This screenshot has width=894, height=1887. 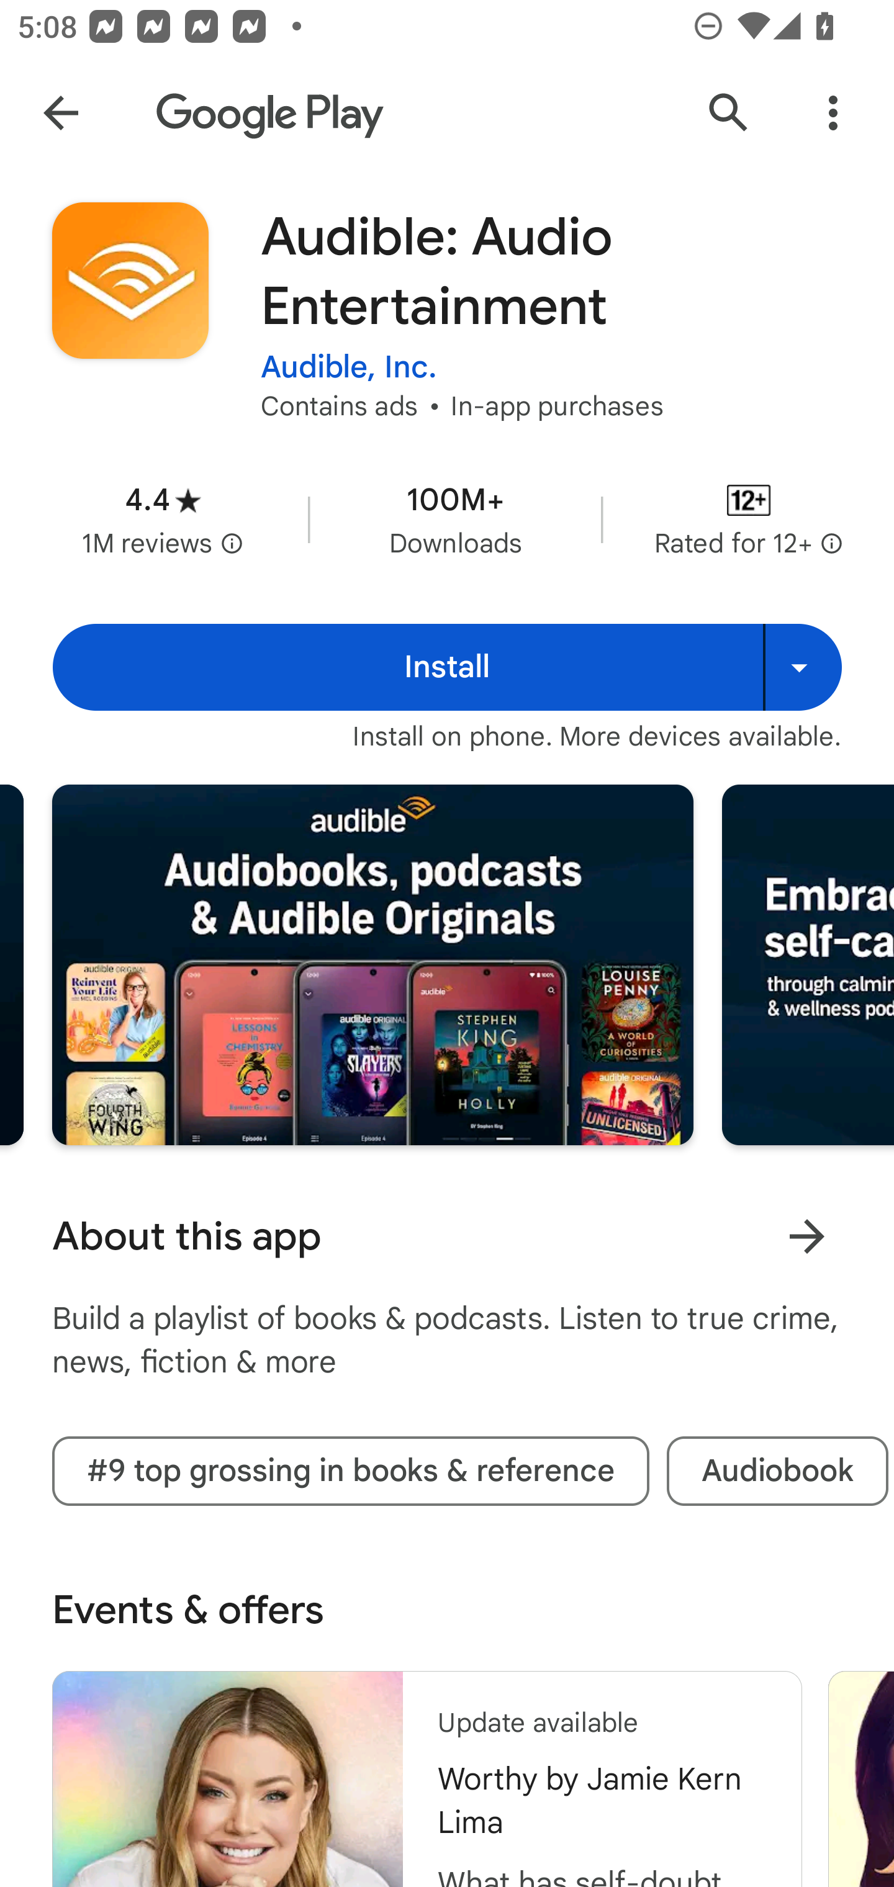 I want to click on Install Install Install on more devices, so click(x=447, y=667).